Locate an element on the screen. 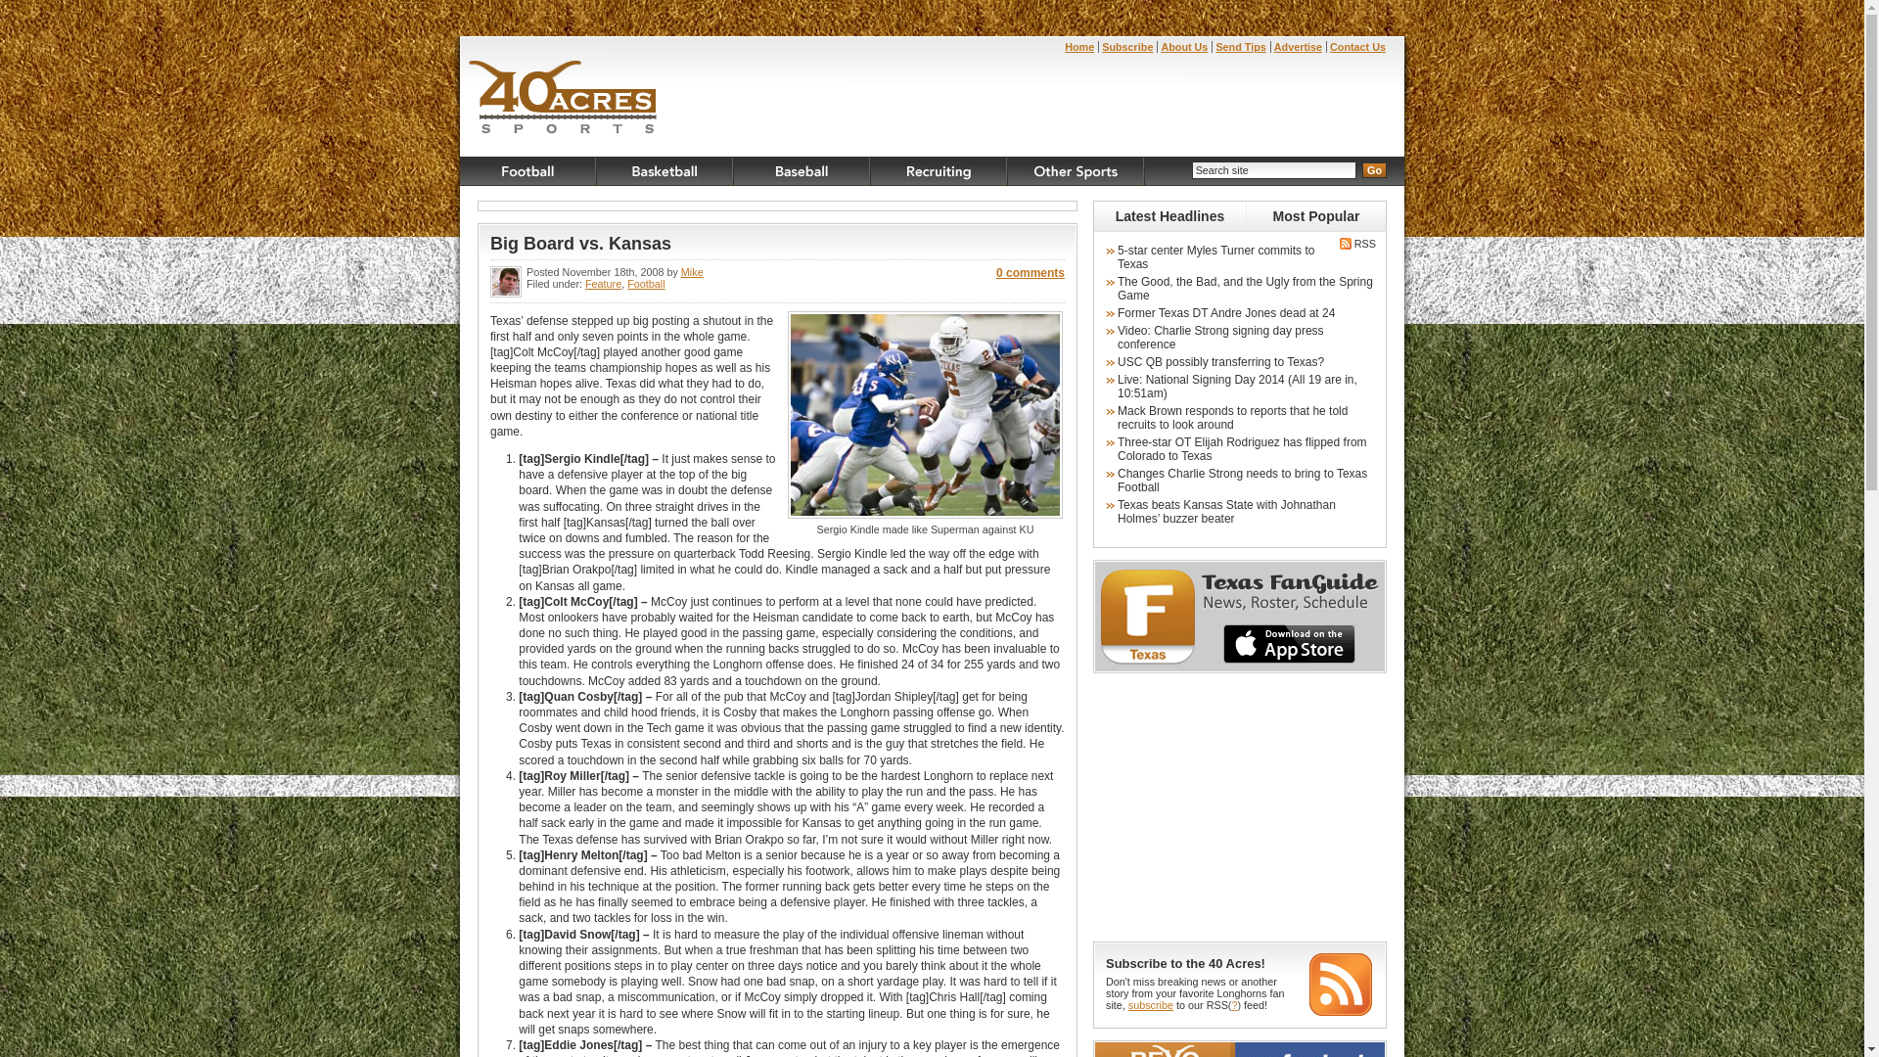 Image resolution: width=1879 pixels, height=1057 pixels. Latest Headlines is located at coordinates (1170, 217).